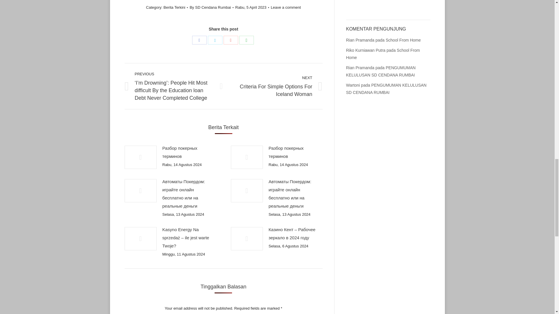 Image resolution: width=559 pixels, height=314 pixels. What do you see at coordinates (252, 8) in the screenshot?
I see `00:48` at bounding box center [252, 8].